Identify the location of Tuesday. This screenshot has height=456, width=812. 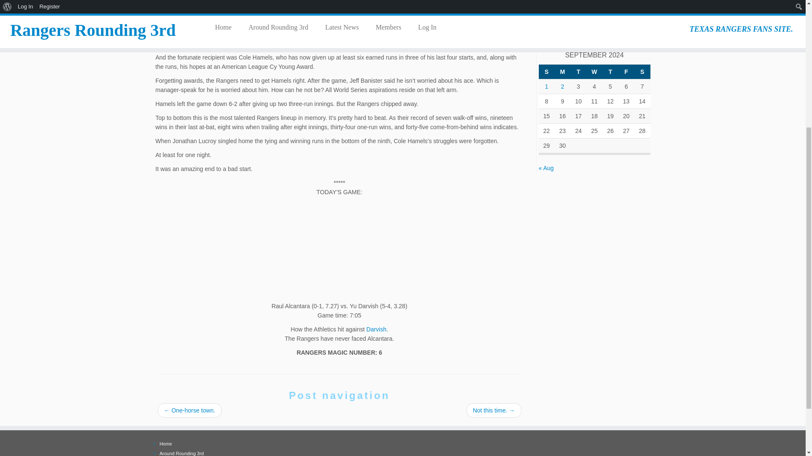
(579, 71).